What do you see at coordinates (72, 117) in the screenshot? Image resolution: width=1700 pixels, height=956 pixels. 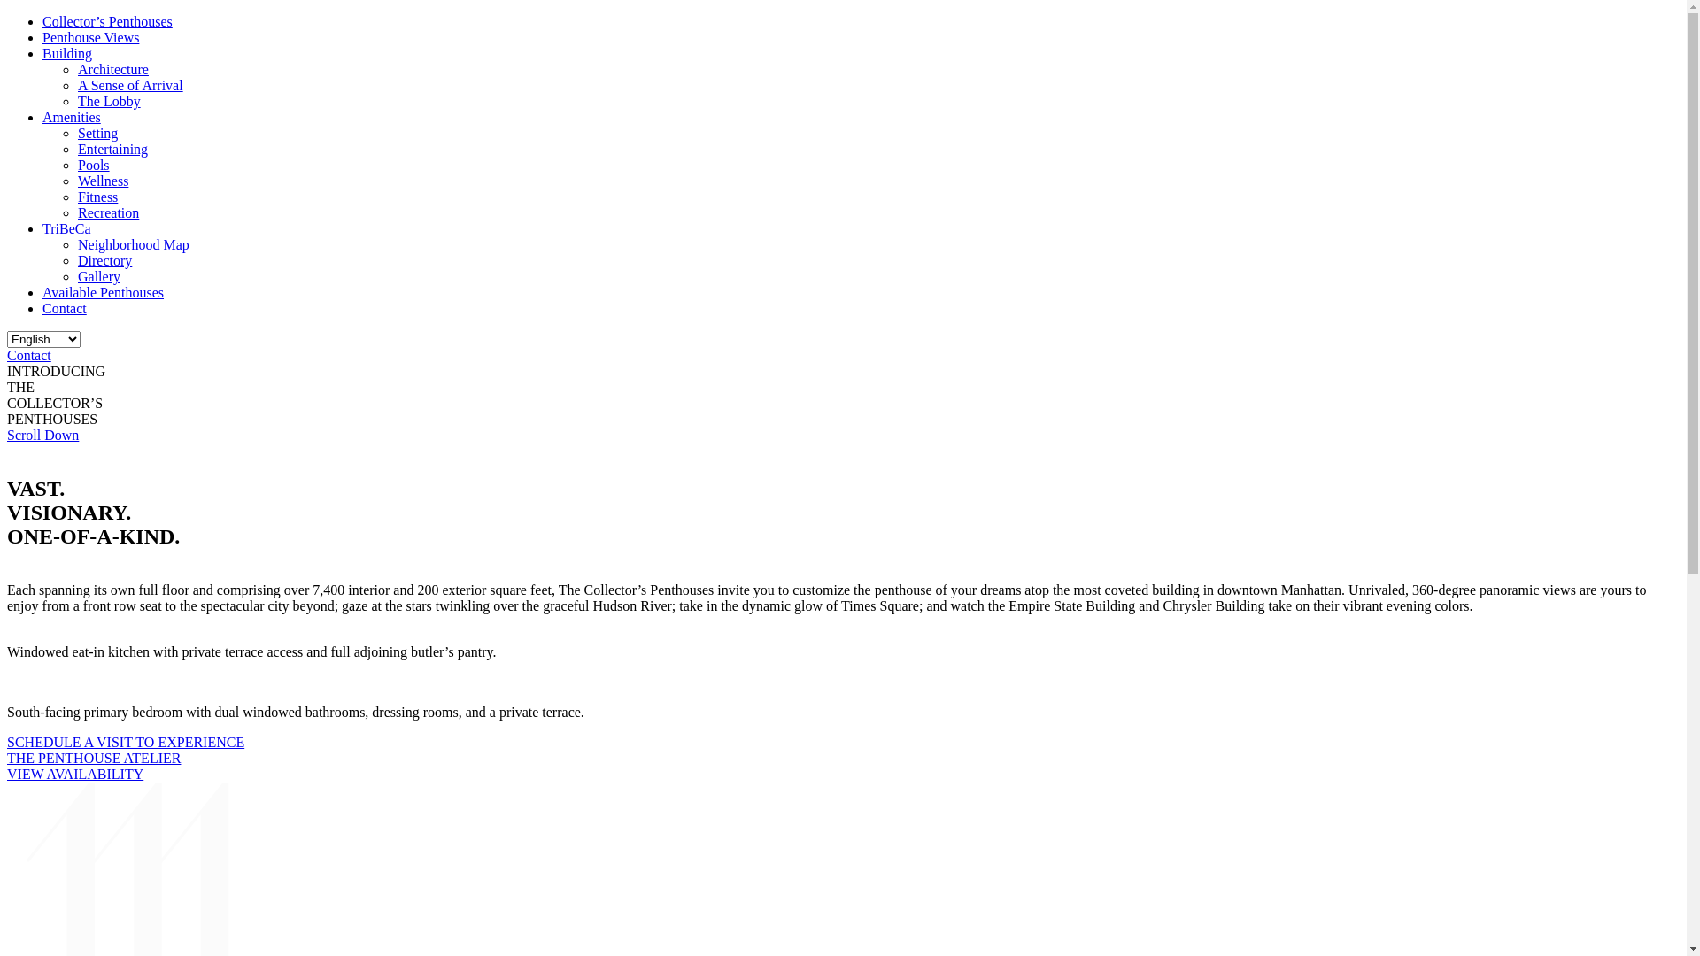 I see `Amenities` at bounding box center [72, 117].